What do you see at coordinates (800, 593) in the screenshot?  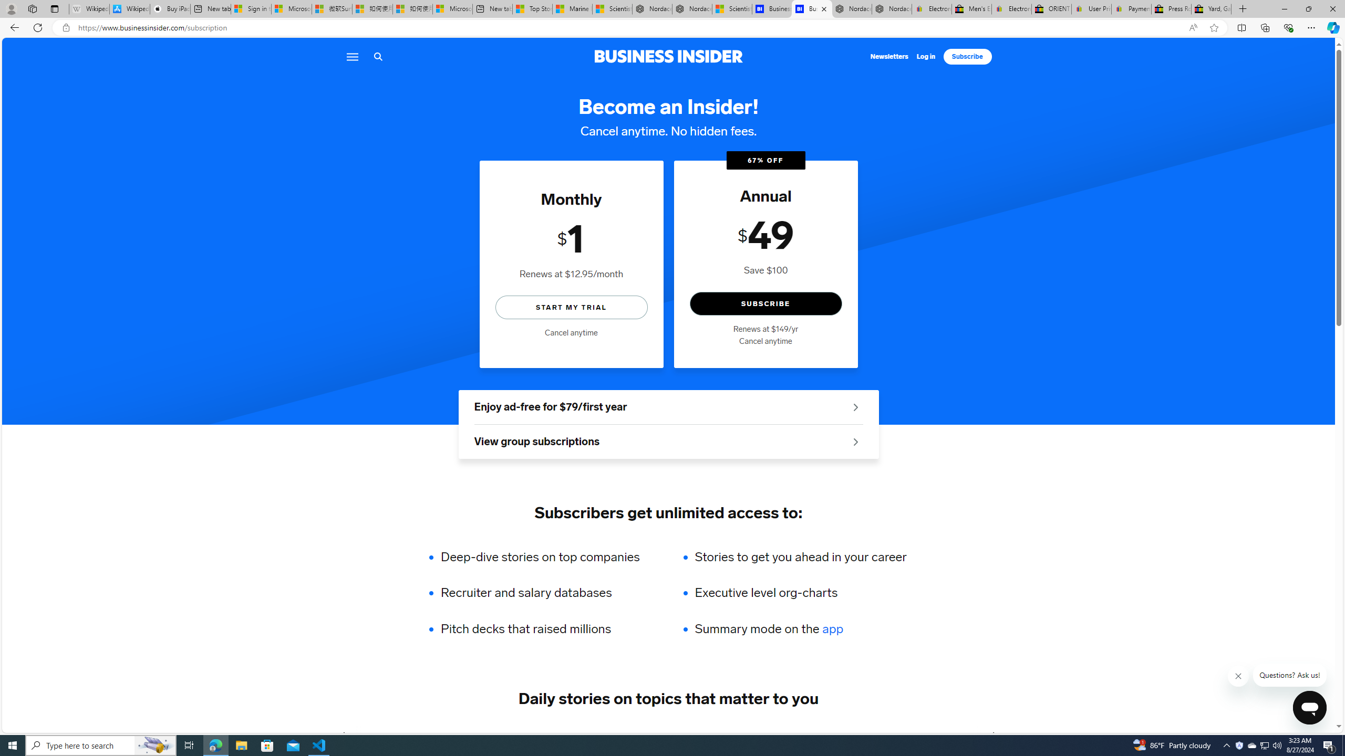 I see `Executive level org-charts` at bounding box center [800, 593].